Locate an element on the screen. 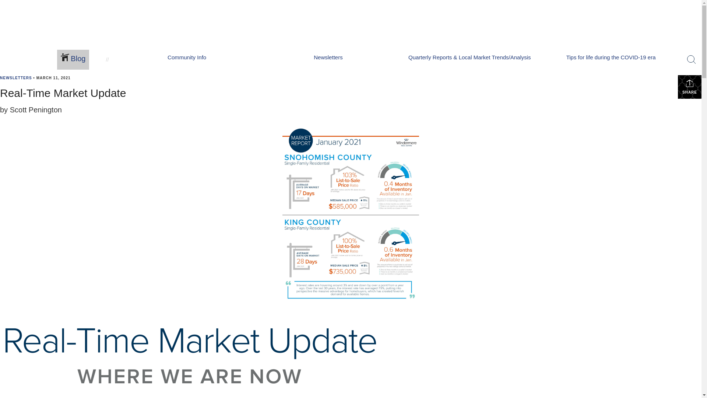 Image resolution: width=707 pixels, height=398 pixels. About Me is located at coordinates (68, 37).